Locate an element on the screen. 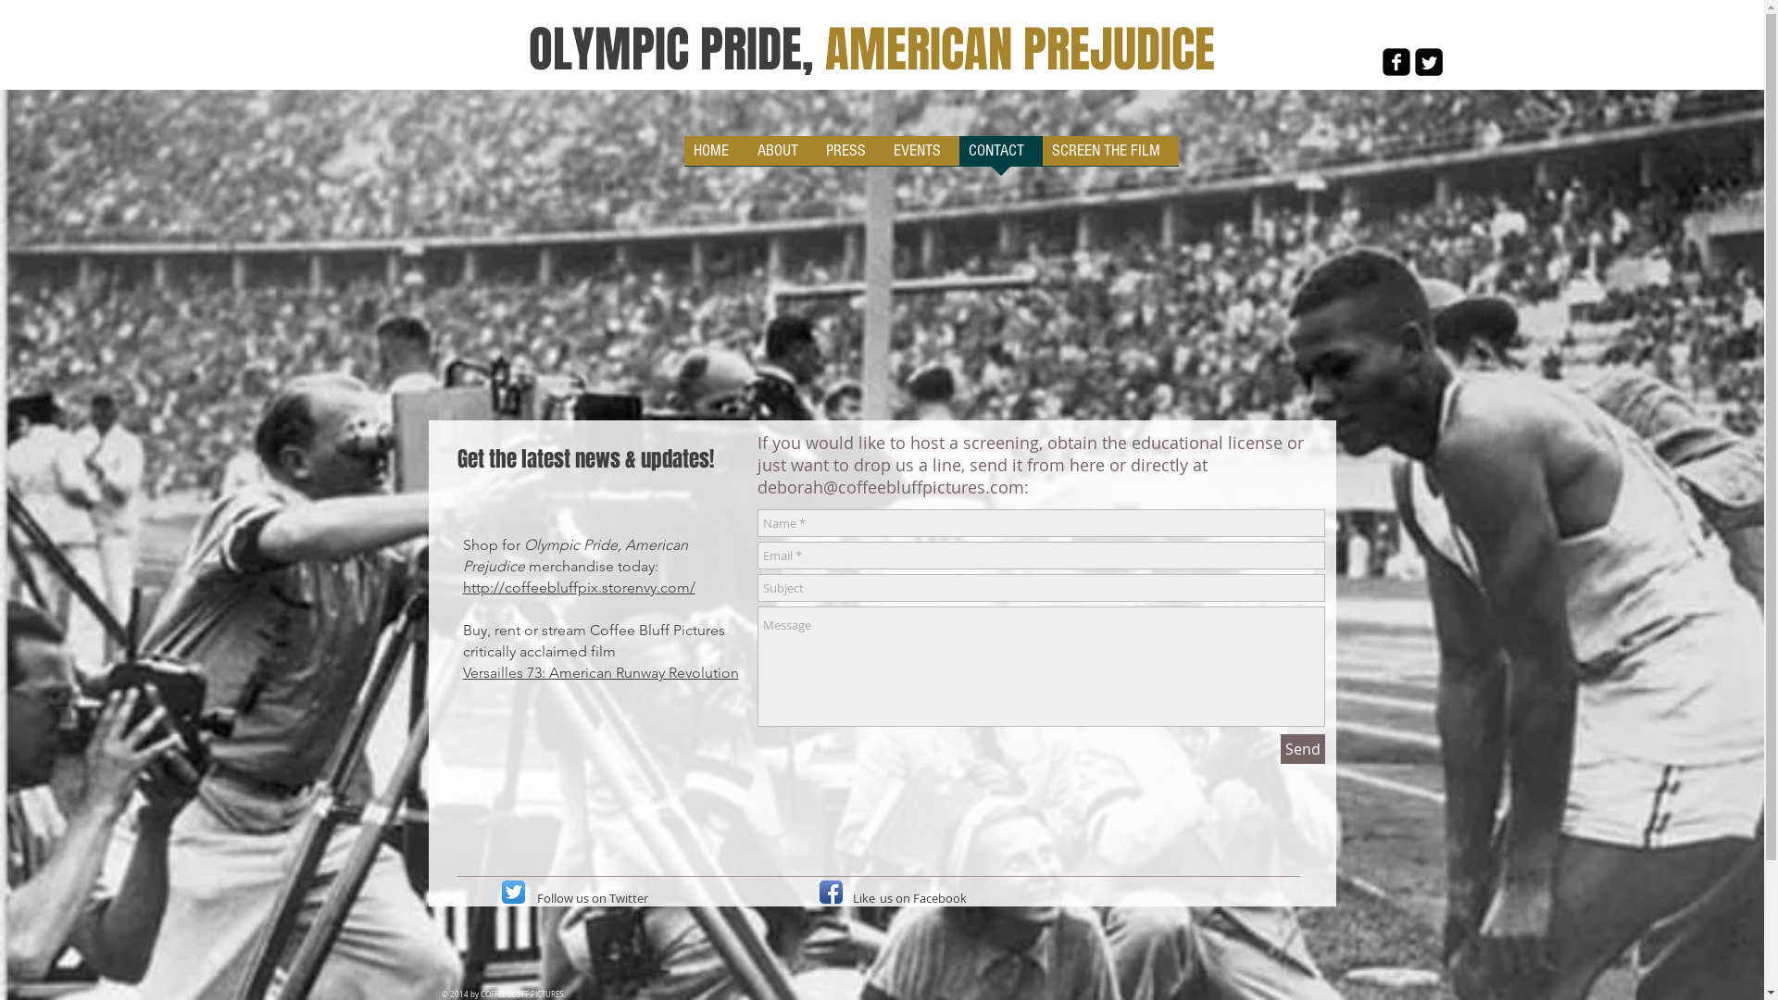 The image size is (1778, 1000). SCREEN THE FILM is located at coordinates (1111, 157).